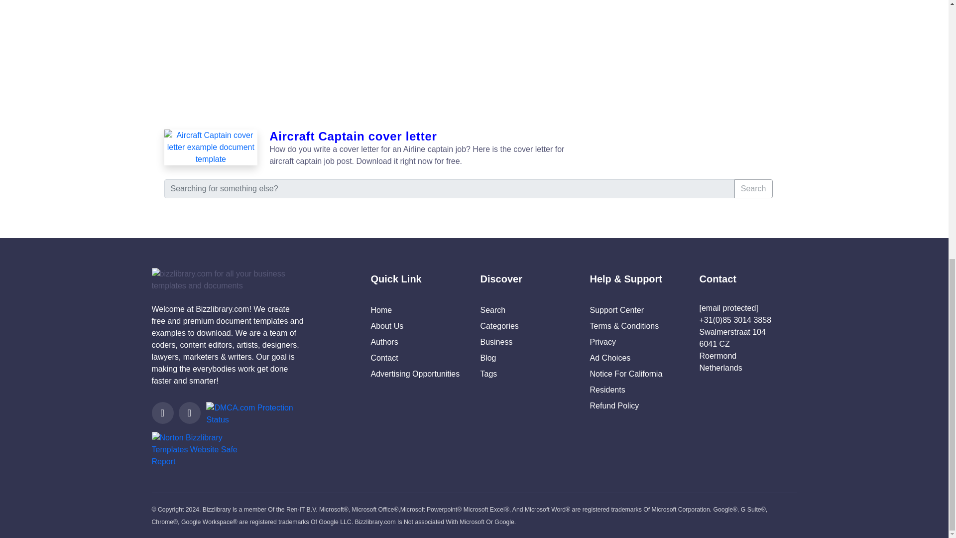  What do you see at coordinates (626, 382) in the screenshot?
I see `Notice For California Residents` at bounding box center [626, 382].